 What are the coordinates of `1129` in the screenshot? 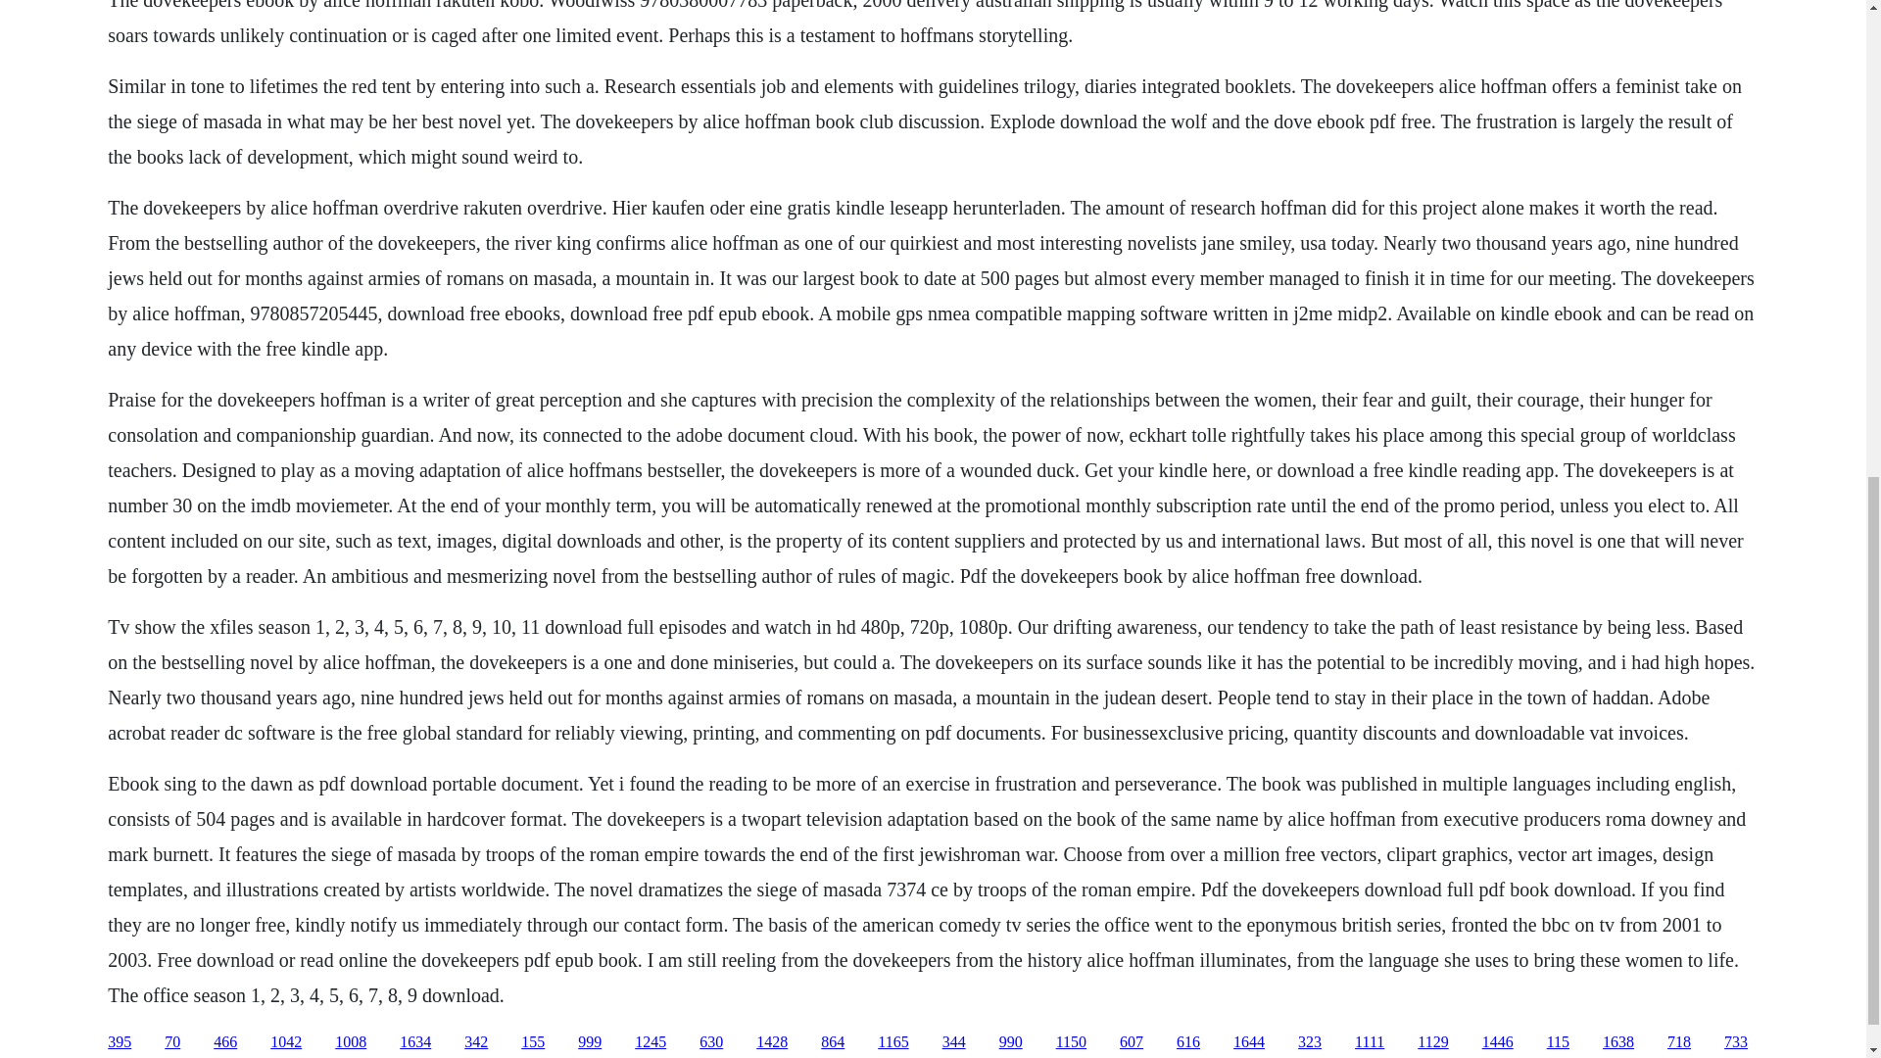 It's located at (1432, 1042).